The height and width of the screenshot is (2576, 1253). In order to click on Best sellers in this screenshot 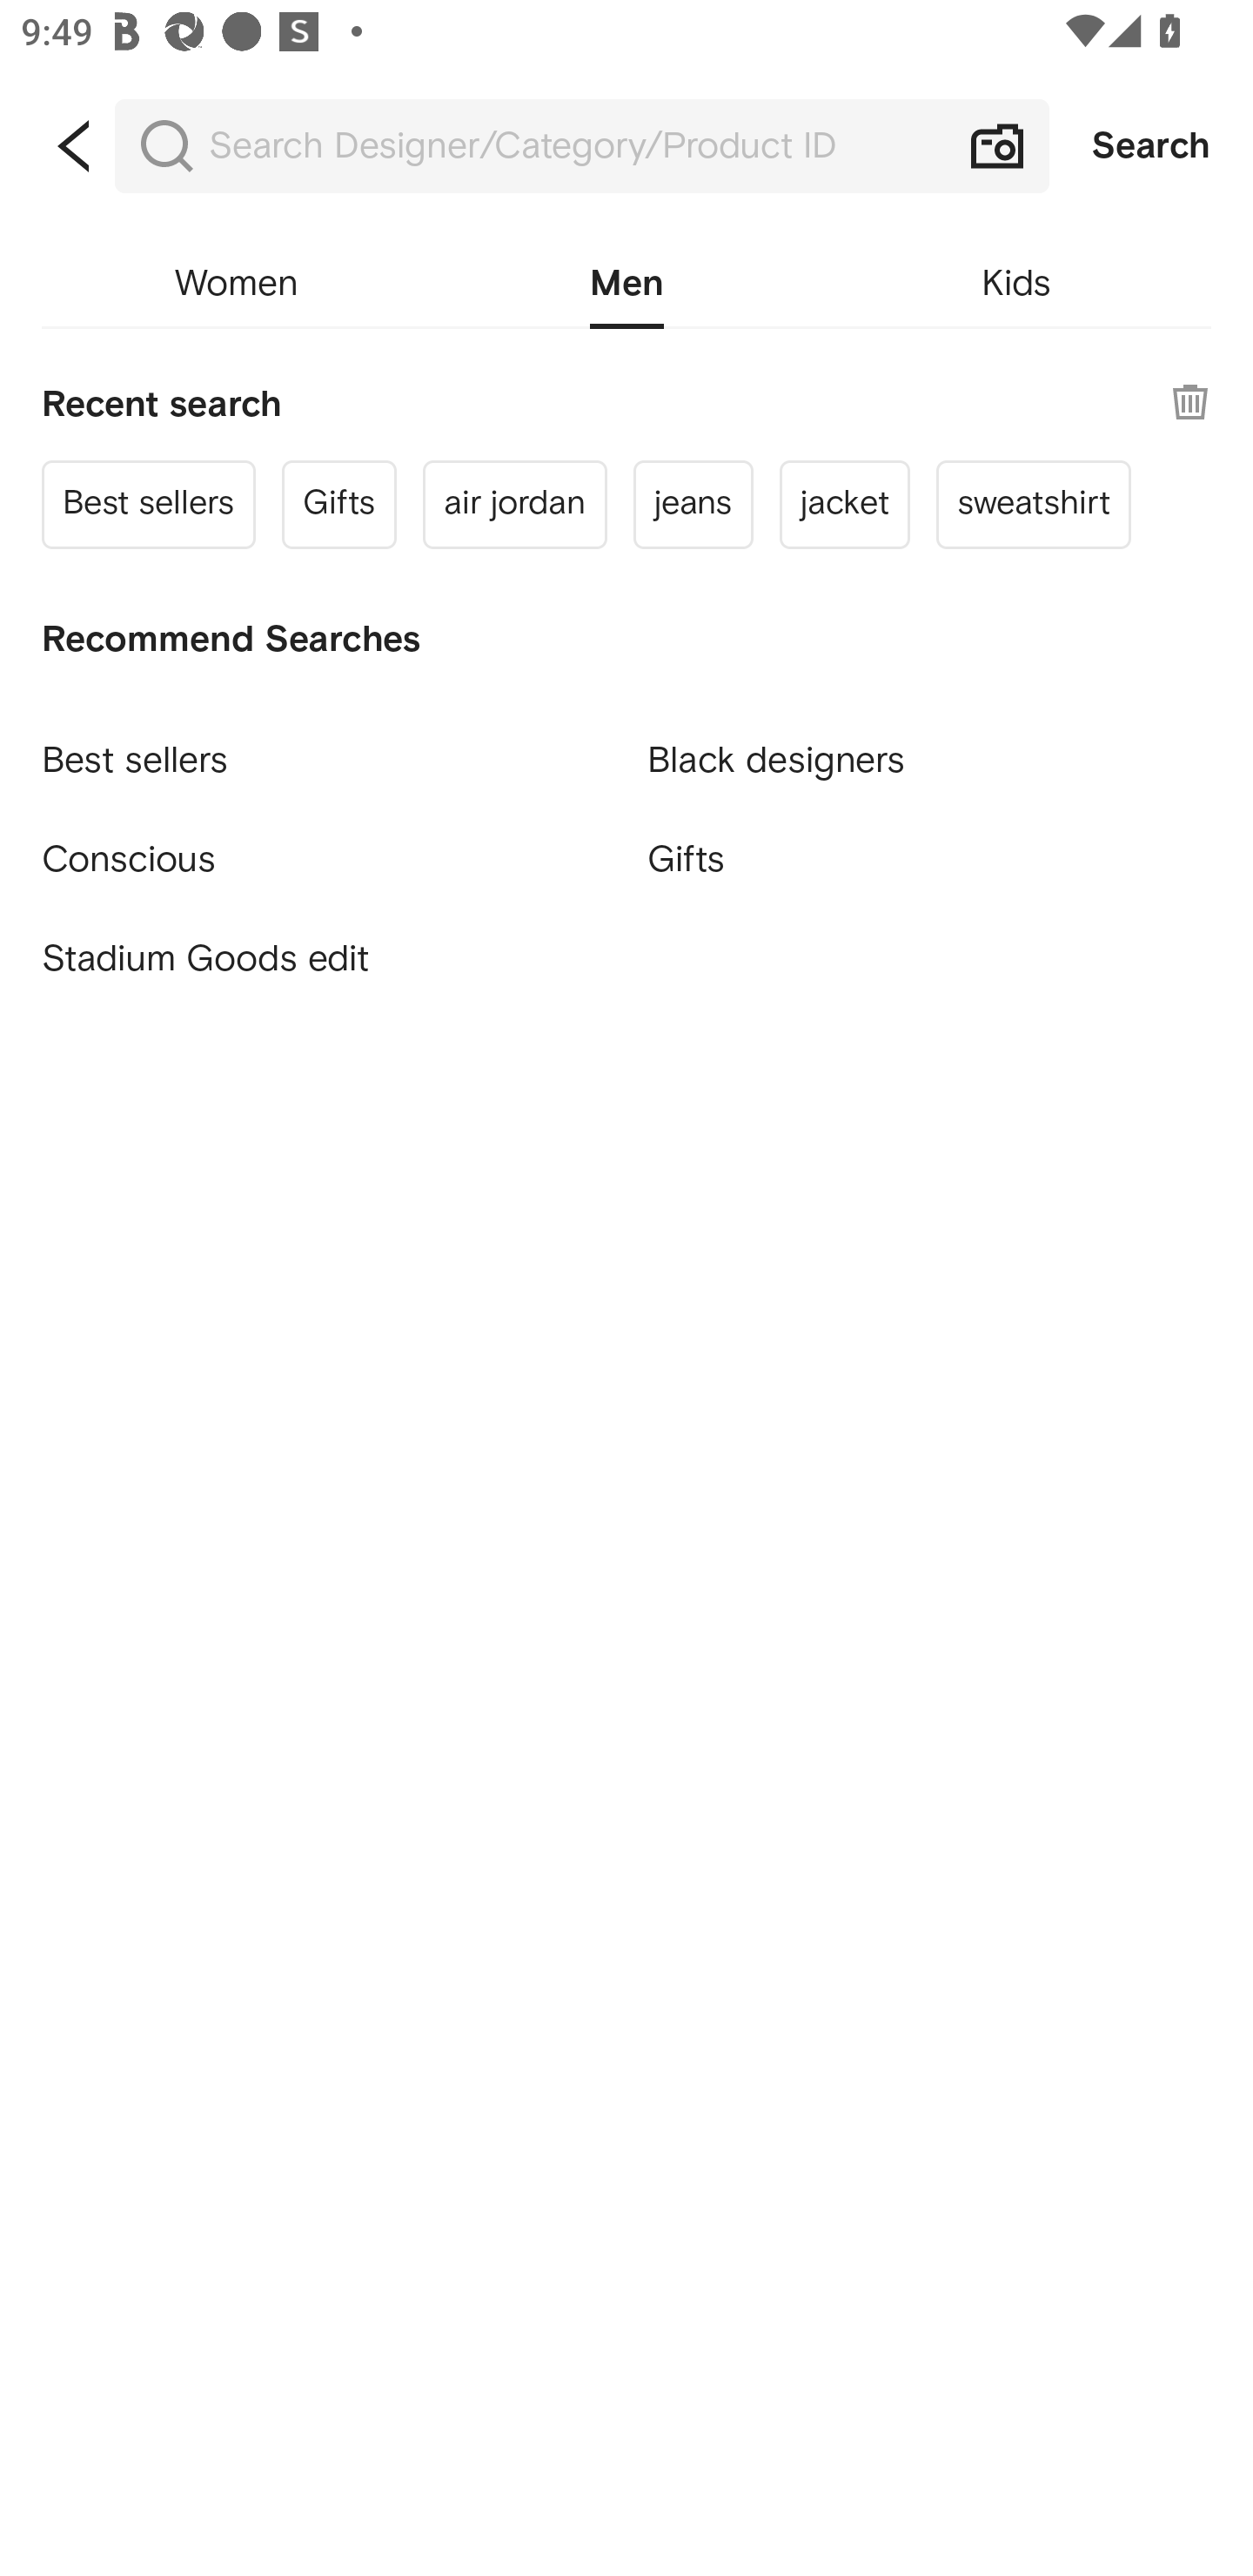, I will do `click(323, 747)`.